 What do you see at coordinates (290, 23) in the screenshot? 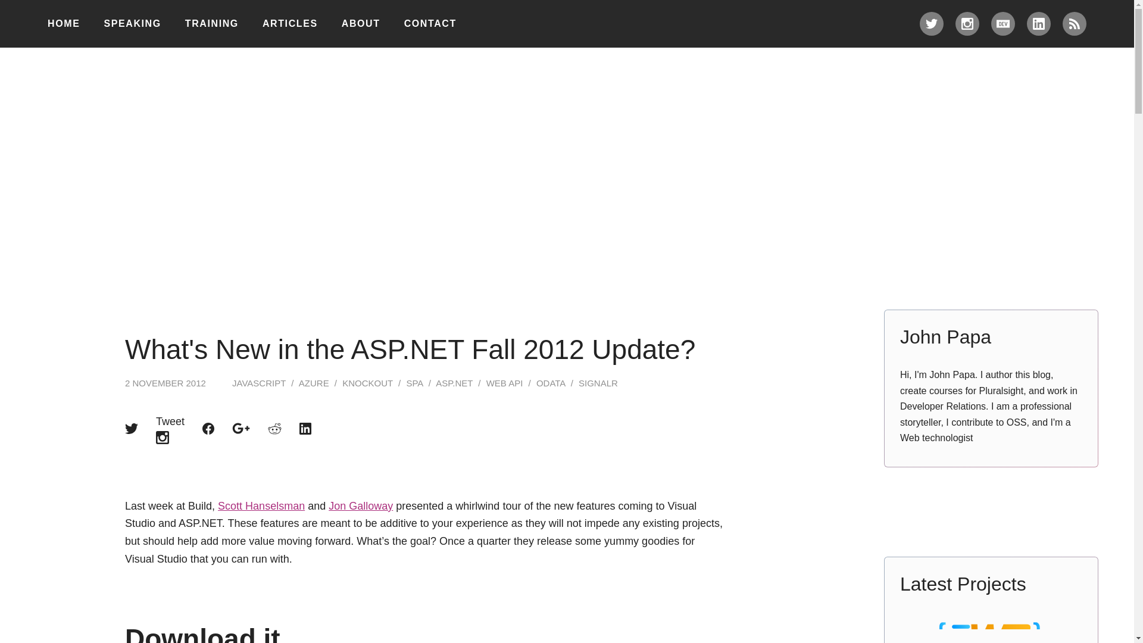
I see `ARTICLES` at bounding box center [290, 23].